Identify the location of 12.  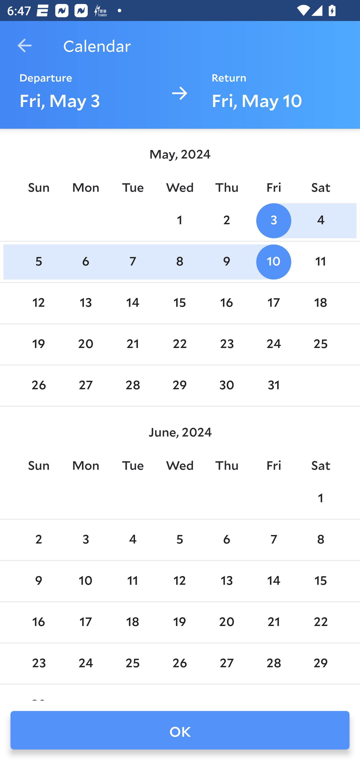
(38, 303).